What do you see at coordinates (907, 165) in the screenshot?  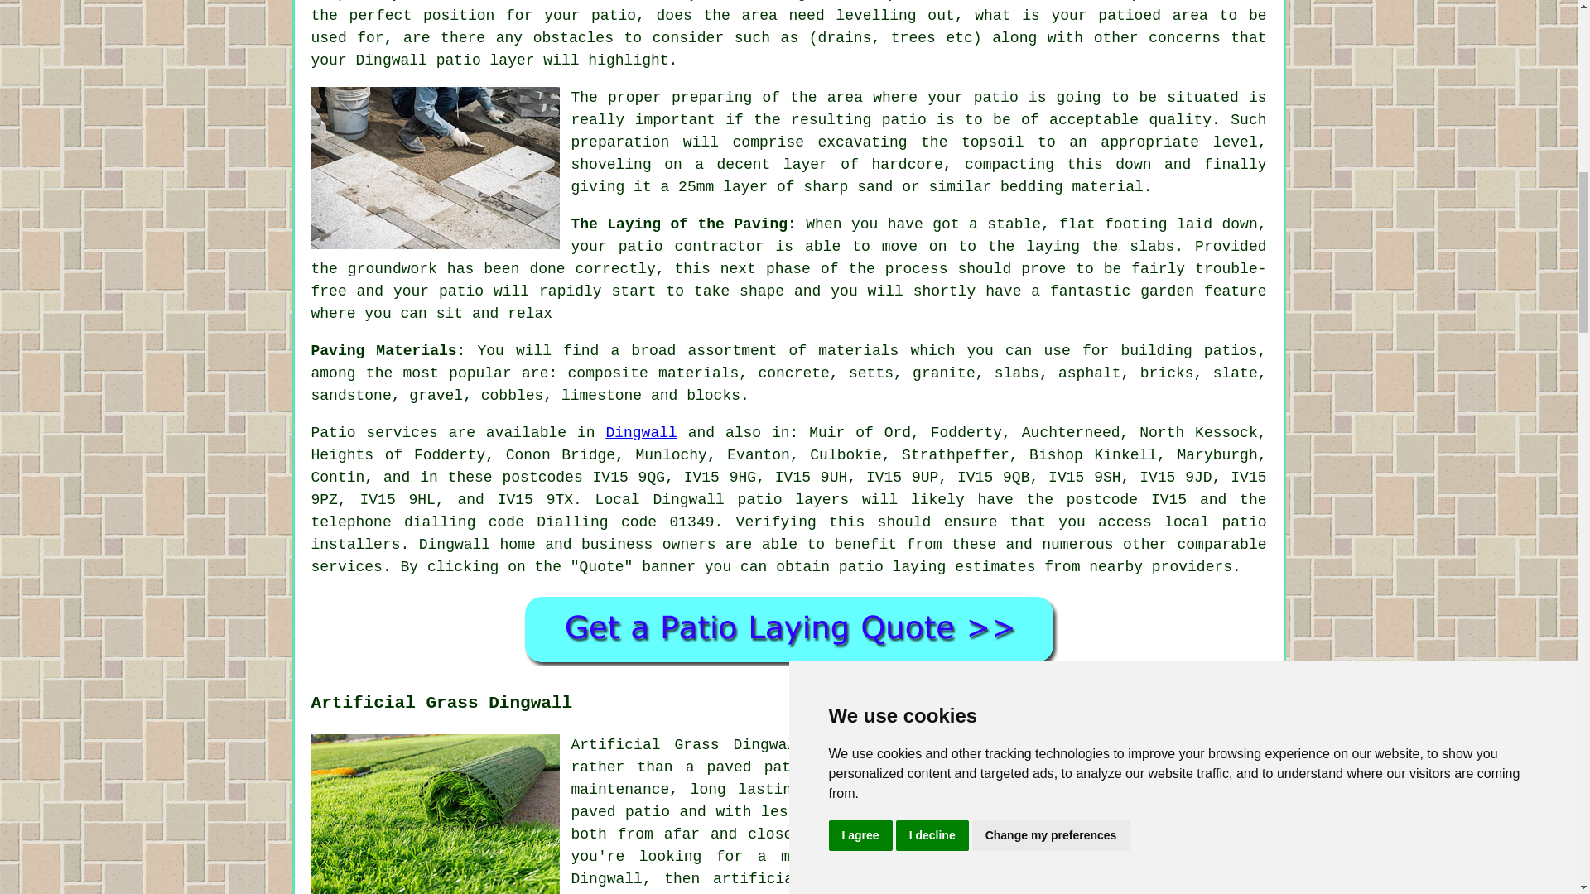 I see `hardcore` at bounding box center [907, 165].